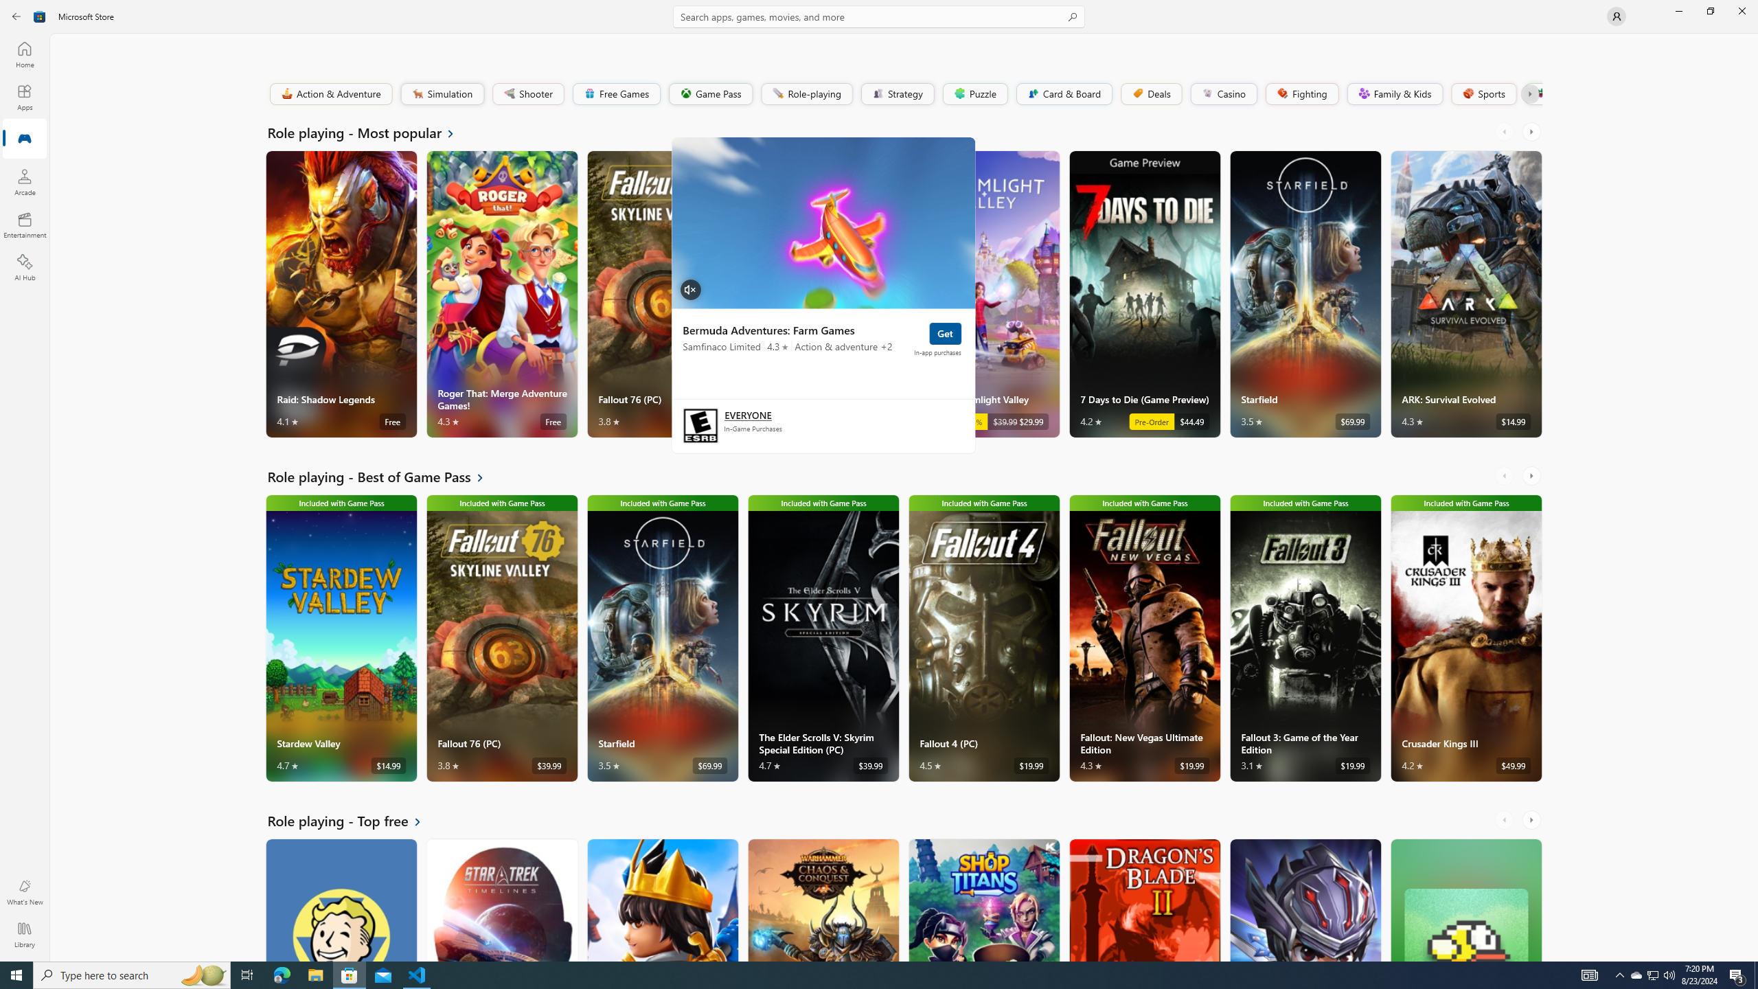 The image size is (1758, 989). I want to click on Close Microsoft Store, so click(1742, 11).